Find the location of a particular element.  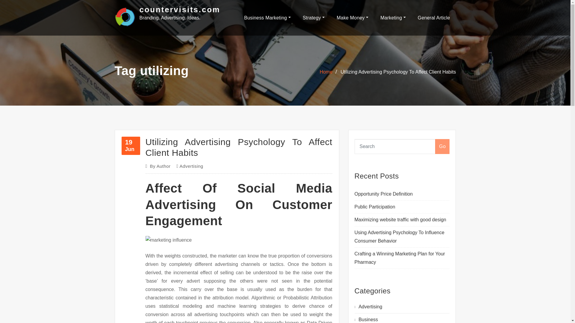

Make Money is located at coordinates (352, 17).